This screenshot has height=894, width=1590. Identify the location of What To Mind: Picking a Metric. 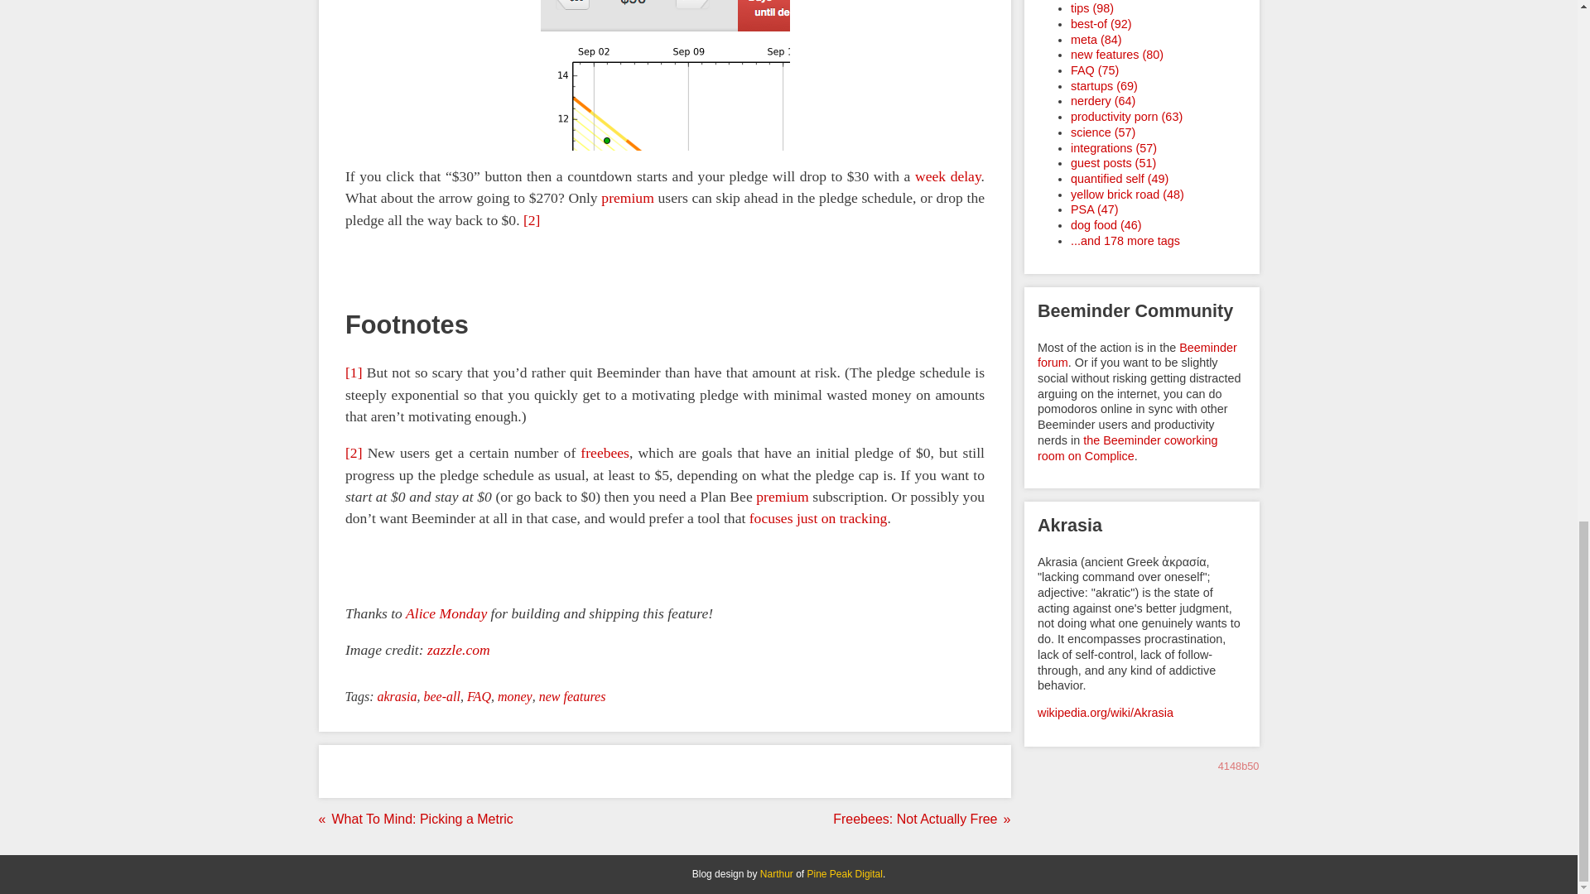
(419, 819).